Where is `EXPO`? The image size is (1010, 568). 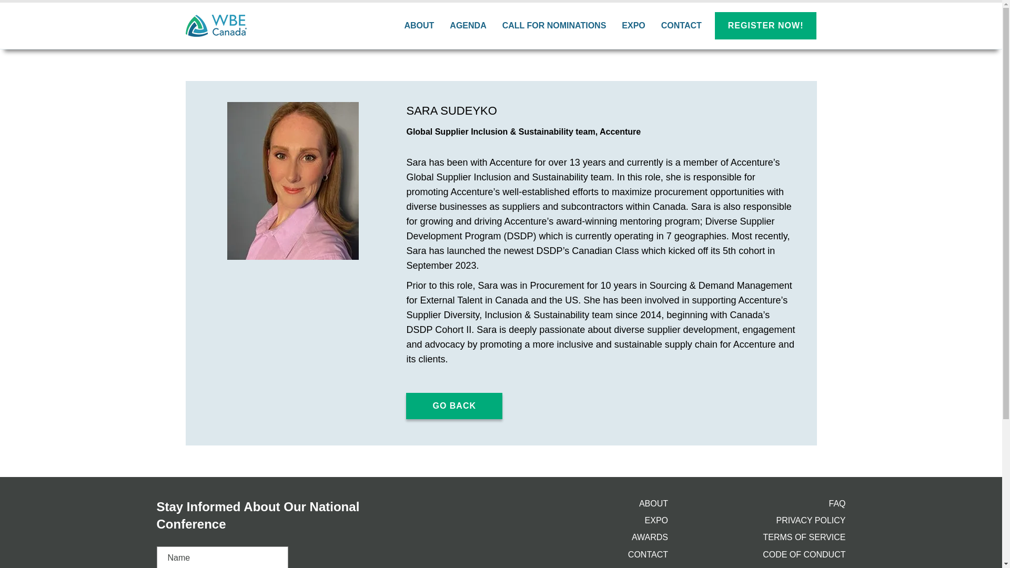
EXPO is located at coordinates (656, 520).